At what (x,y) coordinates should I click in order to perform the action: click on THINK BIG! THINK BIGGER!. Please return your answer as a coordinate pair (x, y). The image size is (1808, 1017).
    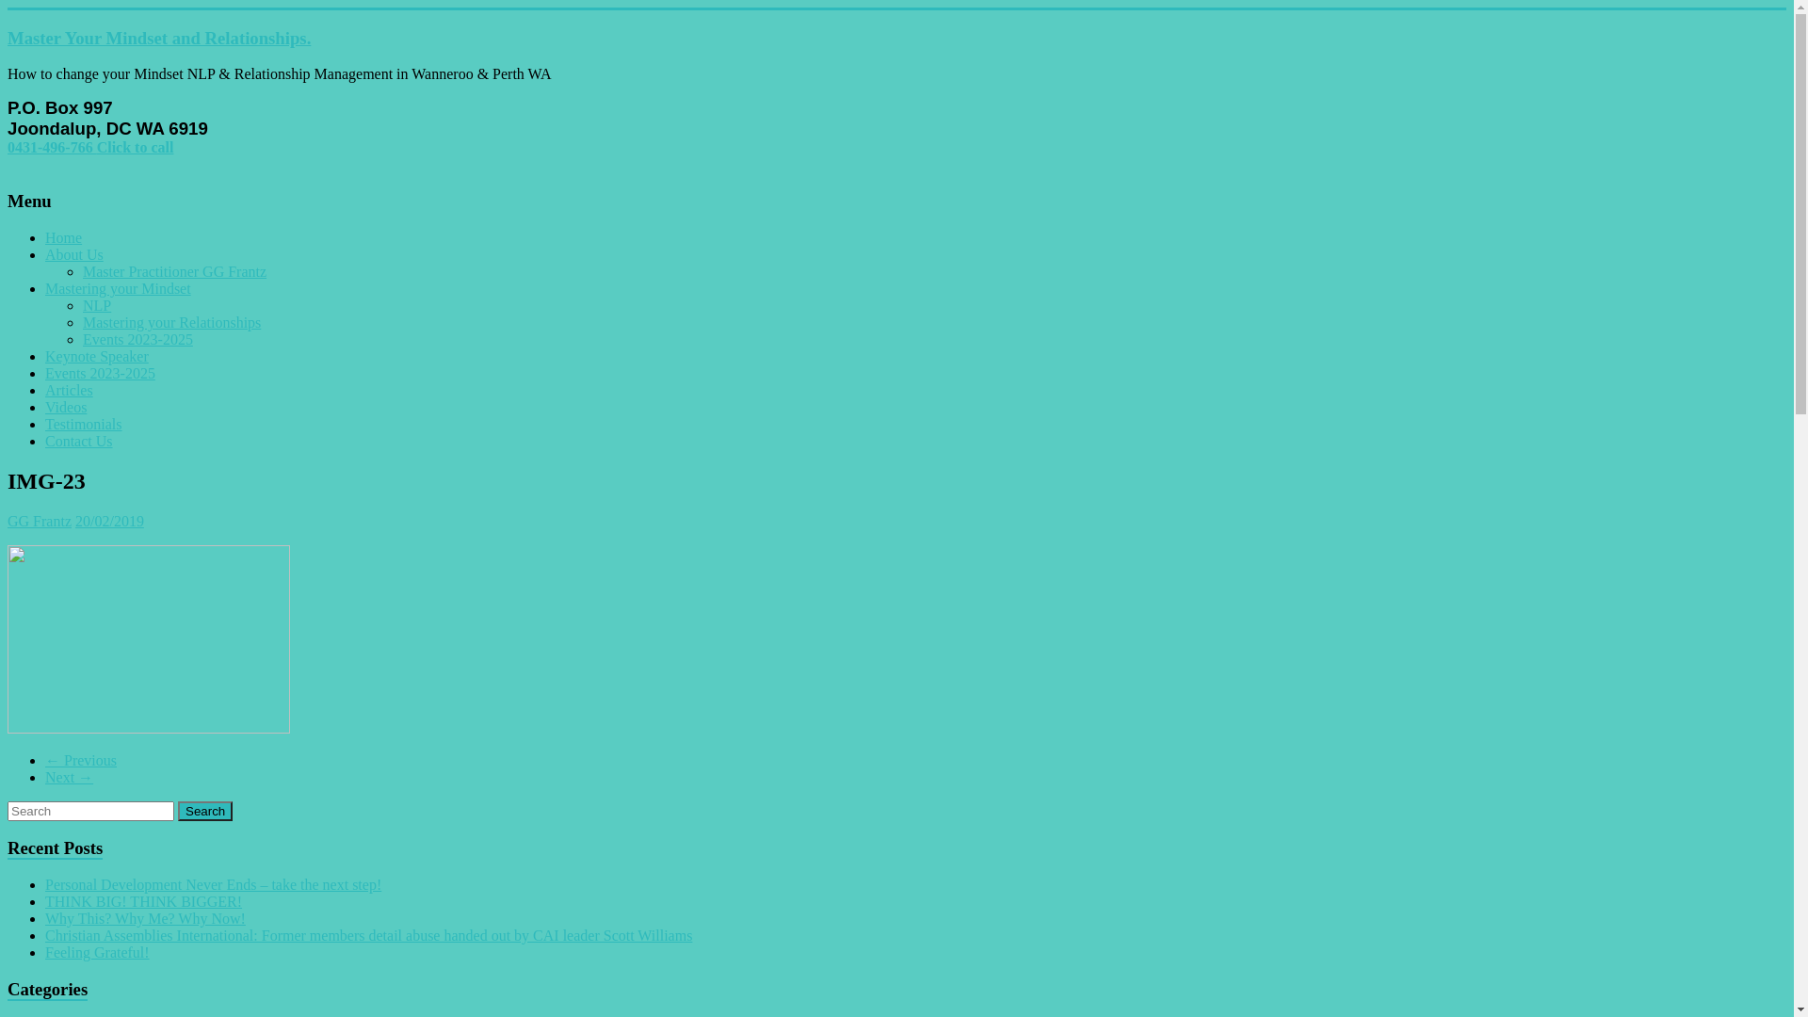
    Looking at the image, I should click on (143, 902).